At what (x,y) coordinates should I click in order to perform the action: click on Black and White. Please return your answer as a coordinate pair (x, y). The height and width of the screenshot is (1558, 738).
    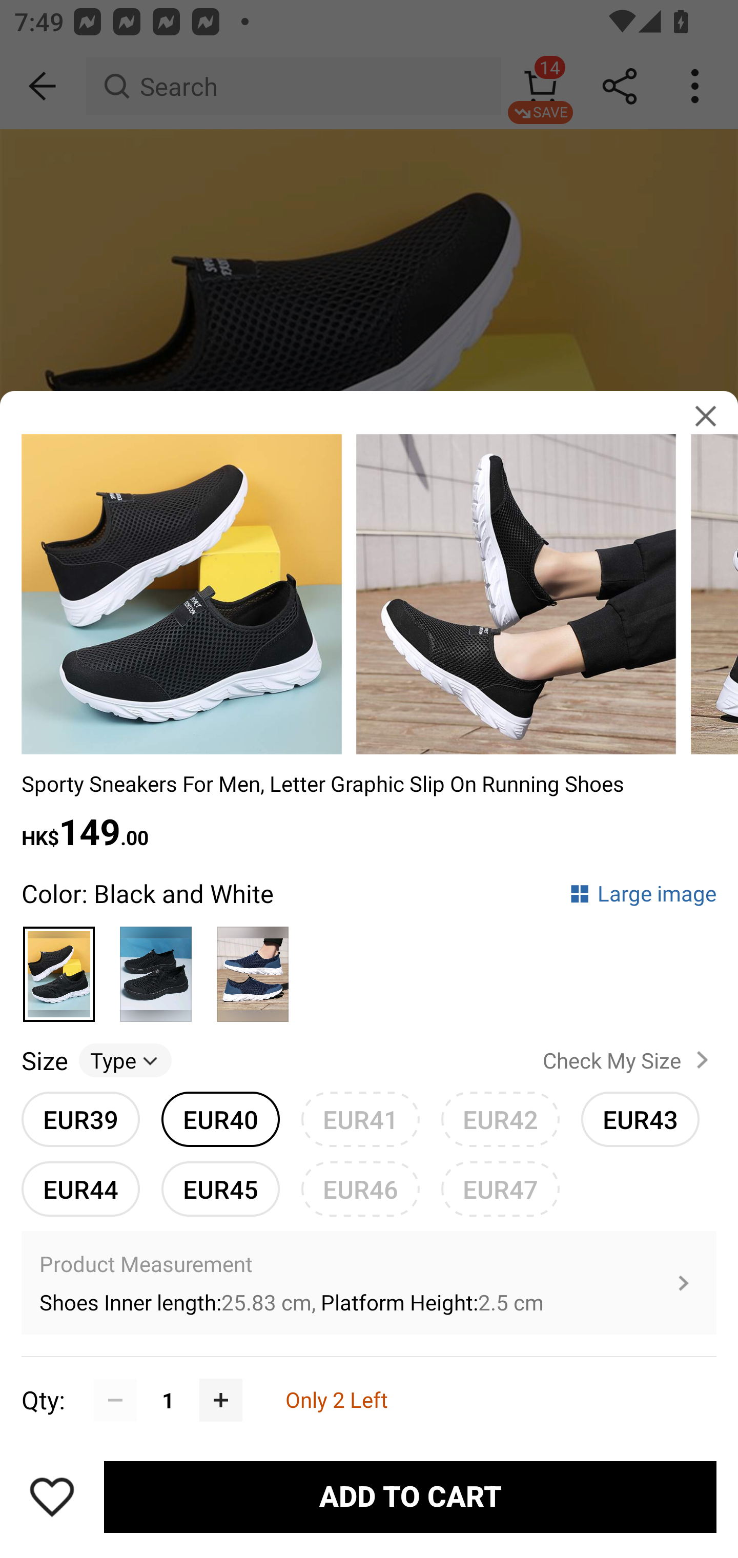
    Looking at the image, I should click on (59, 966).